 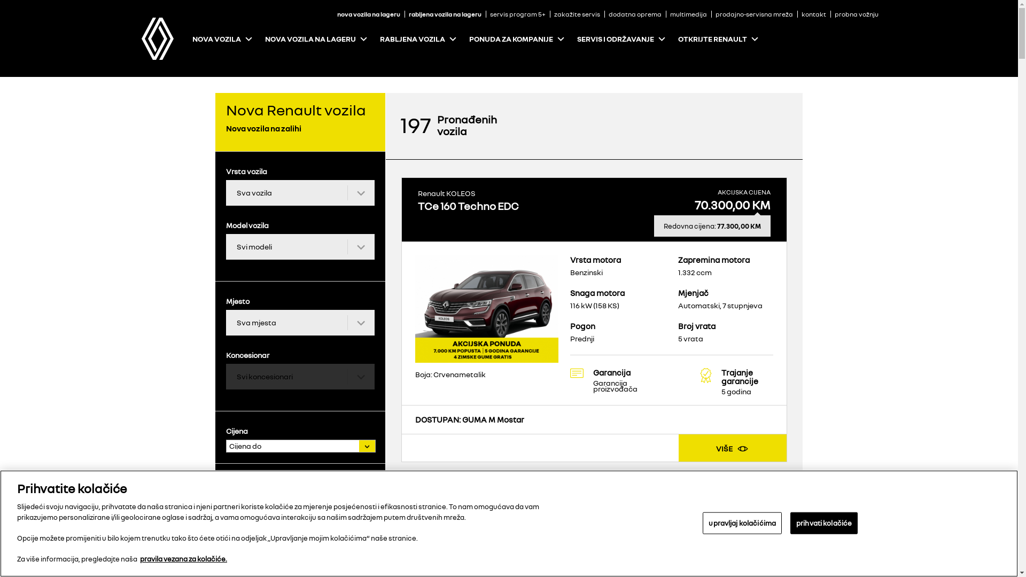 I want to click on kontakt, so click(x=814, y=14).